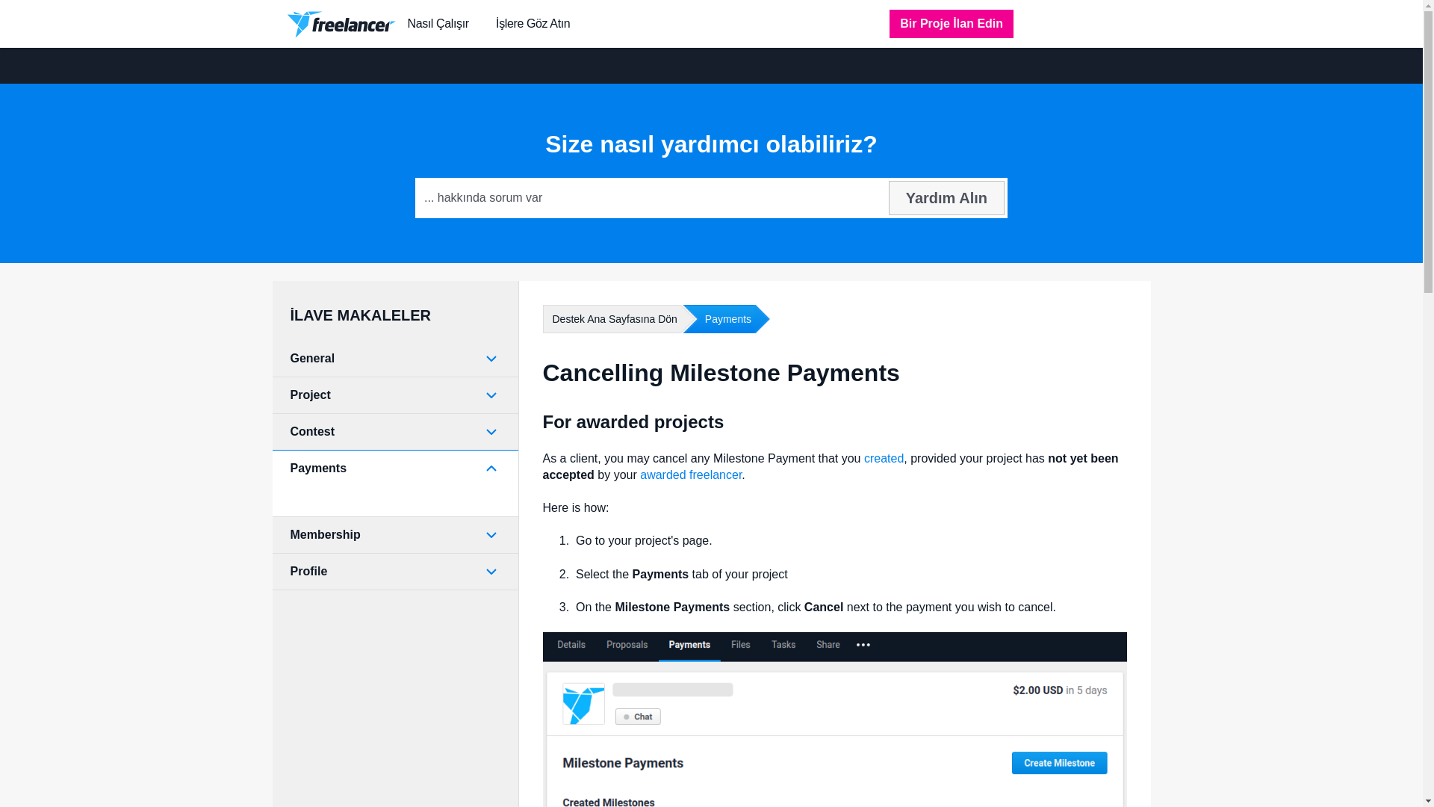 The height and width of the screenshot is (807, 1434). What do you see at coordinates (884, 458) in the screenshot?
I see `Creating Milestone Payments` at bounding box center [884, 458].